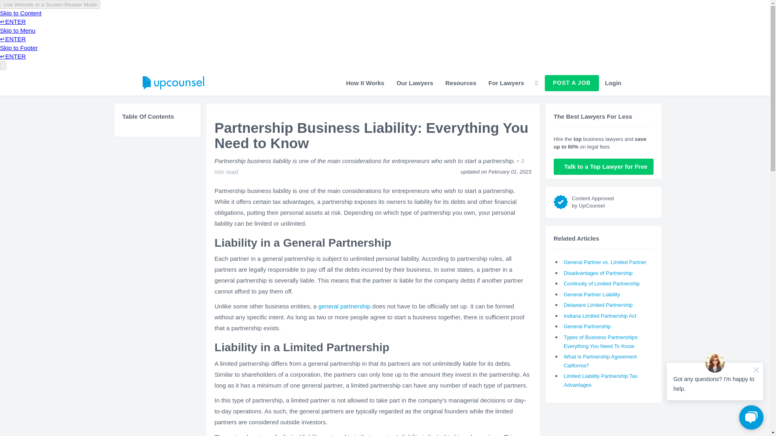  Describe the element at coordinates (601, 283) in the screenshot. I see `Continuity of Limited Partnership` at that location.